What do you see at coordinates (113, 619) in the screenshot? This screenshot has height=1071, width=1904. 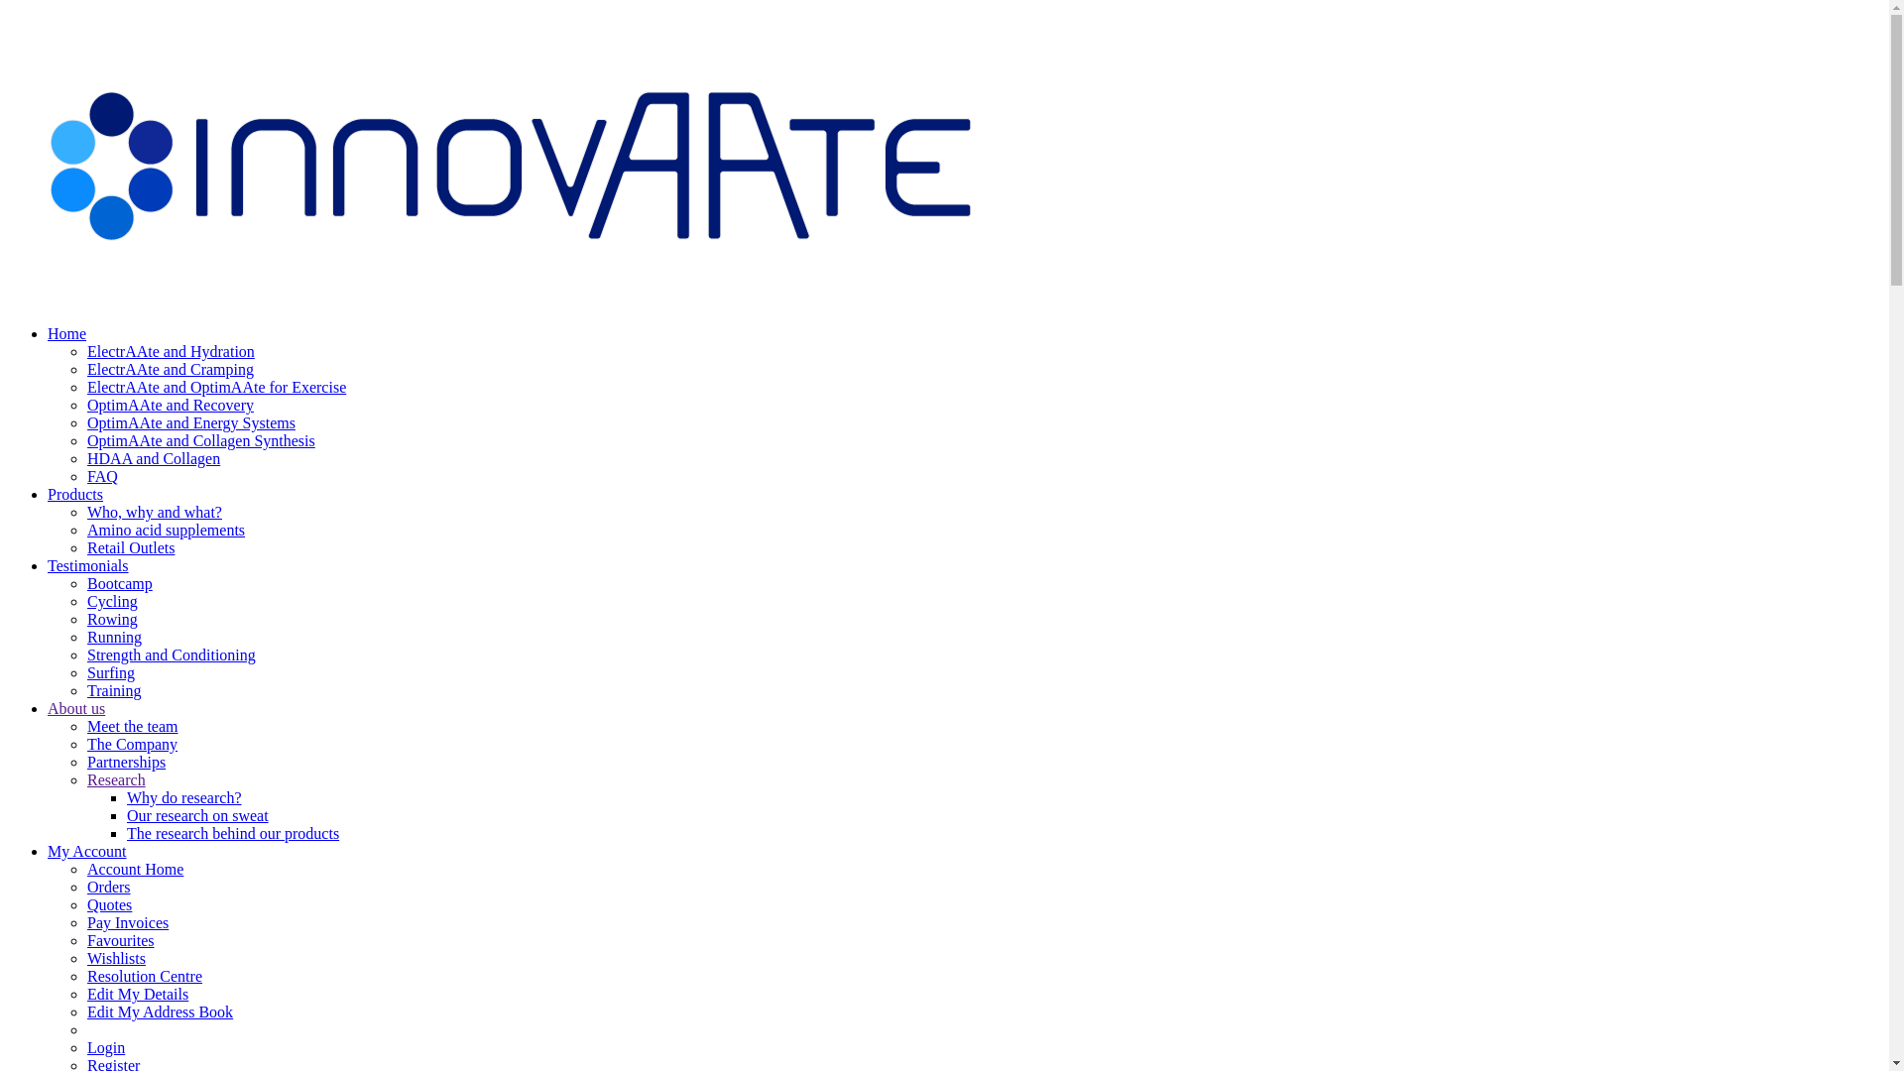 I see `Rowing` at bounding box center [113, 619].